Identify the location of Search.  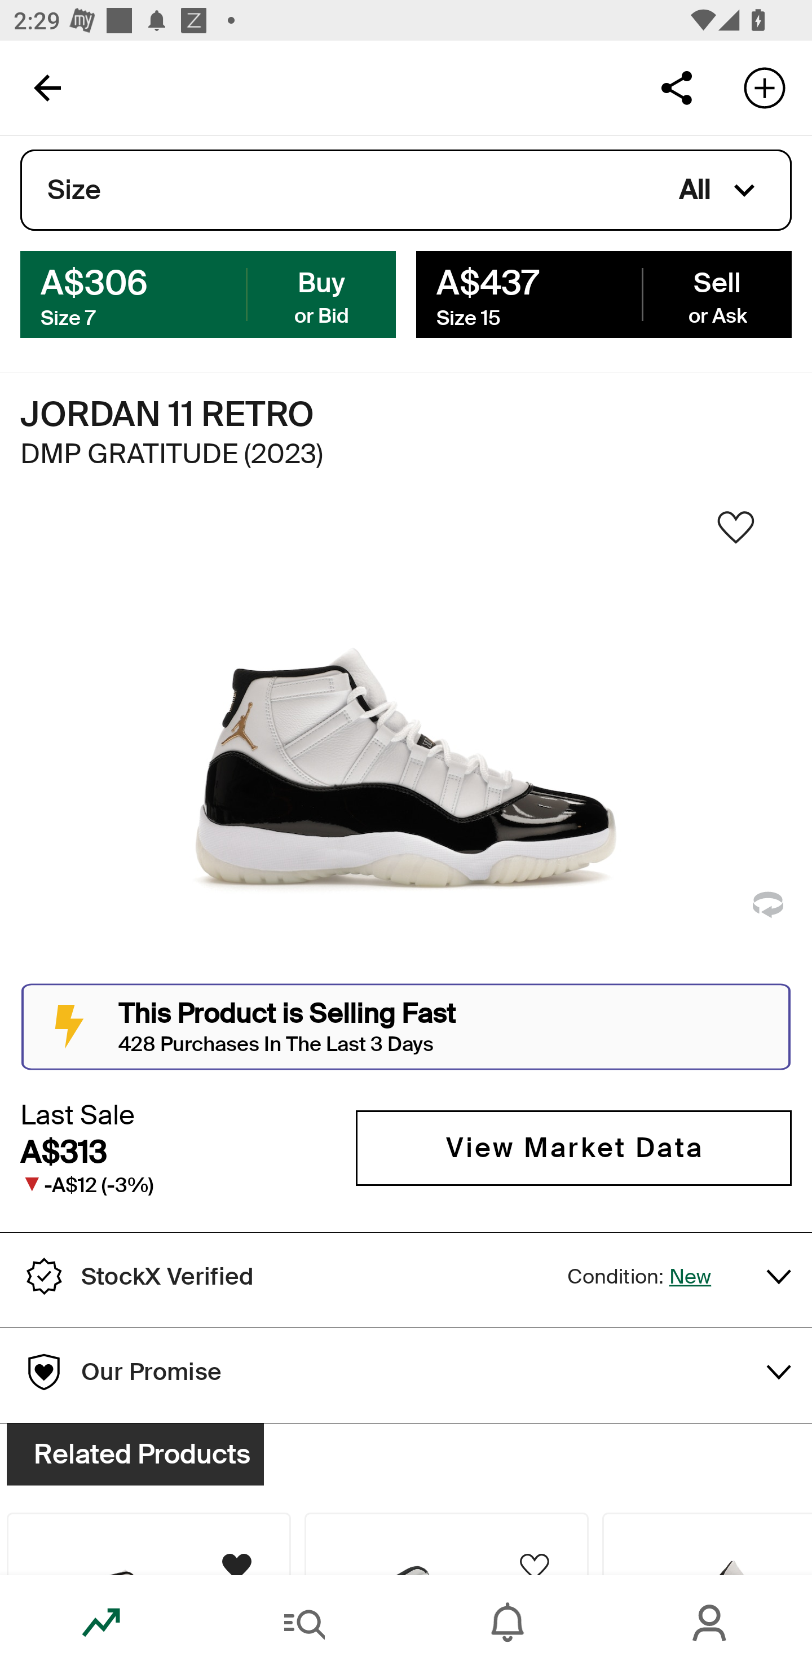
(304, 1623).